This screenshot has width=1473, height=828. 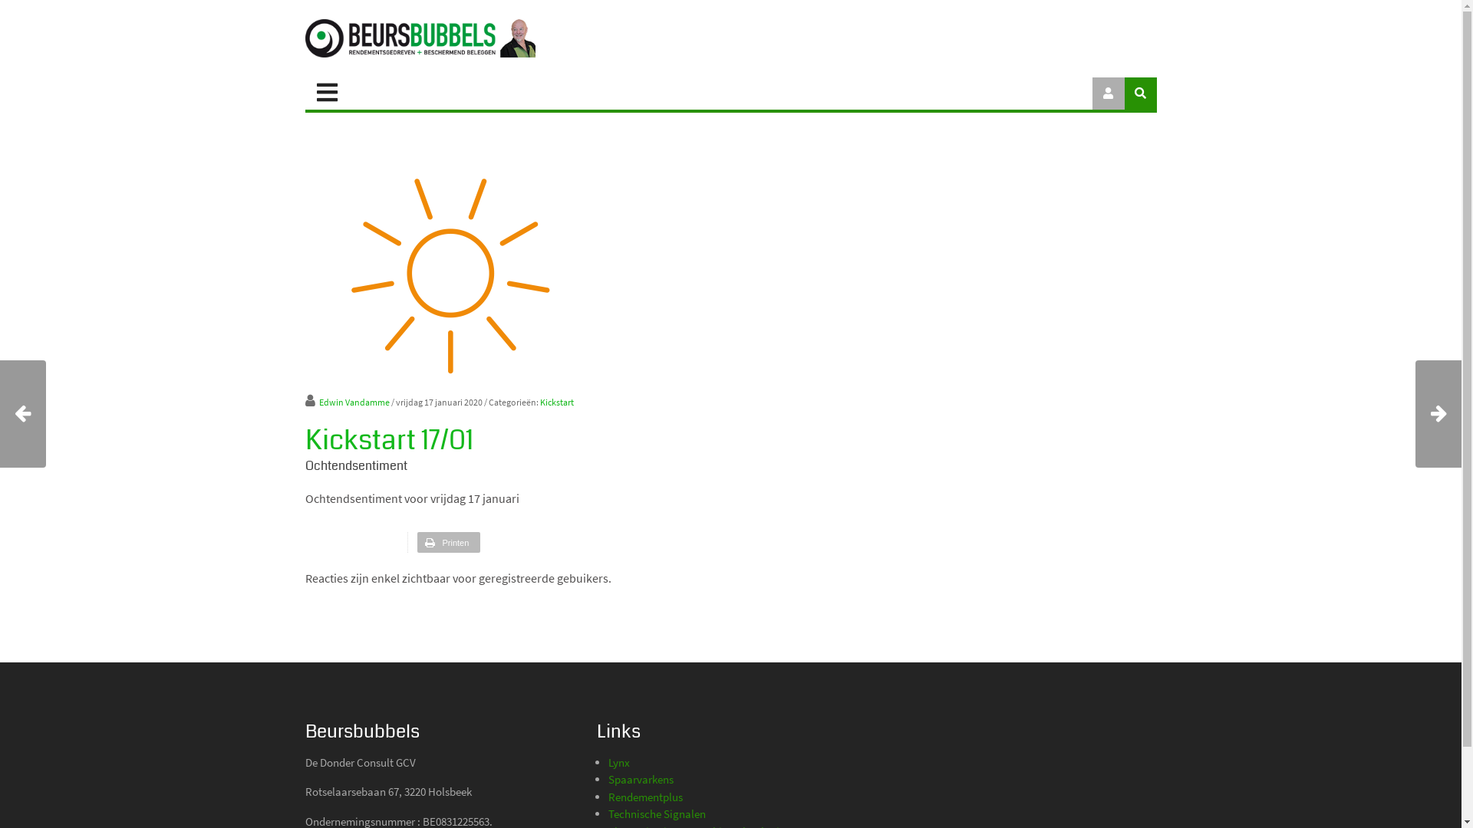 I want to click on Technische Signalen, so click(x=657, y=814).